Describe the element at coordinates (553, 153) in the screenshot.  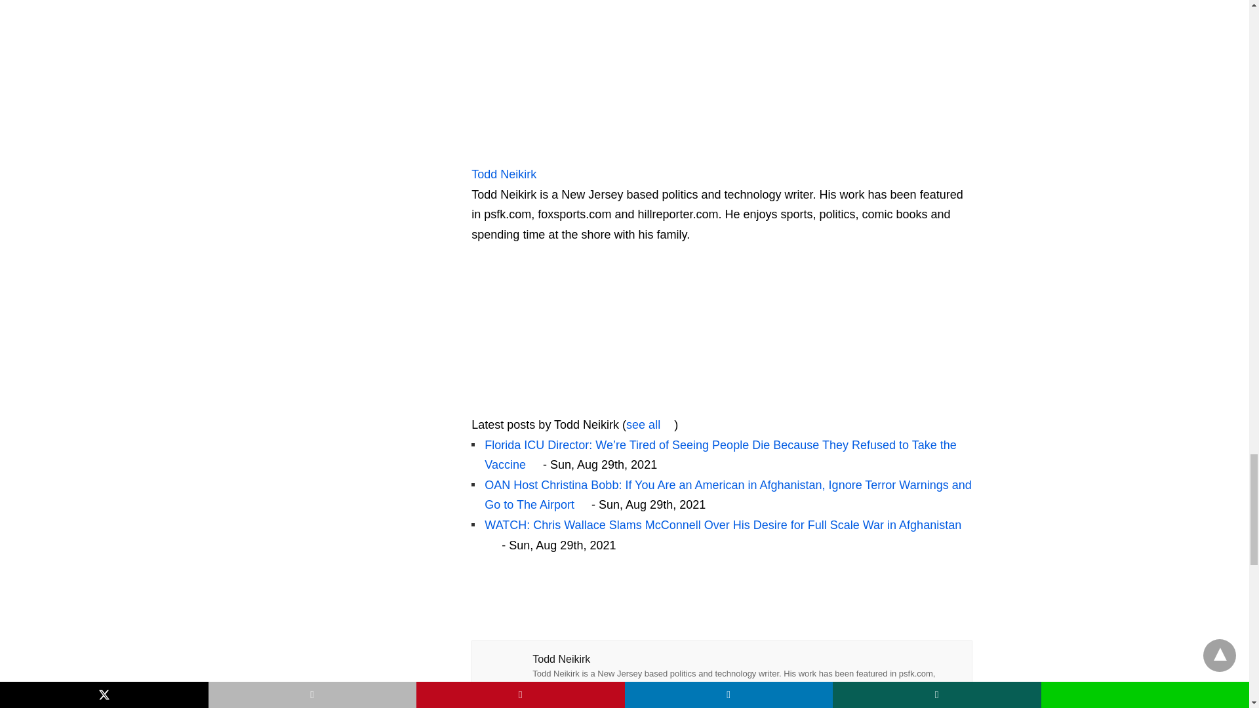
I see `Todd Neikirk` at that location.